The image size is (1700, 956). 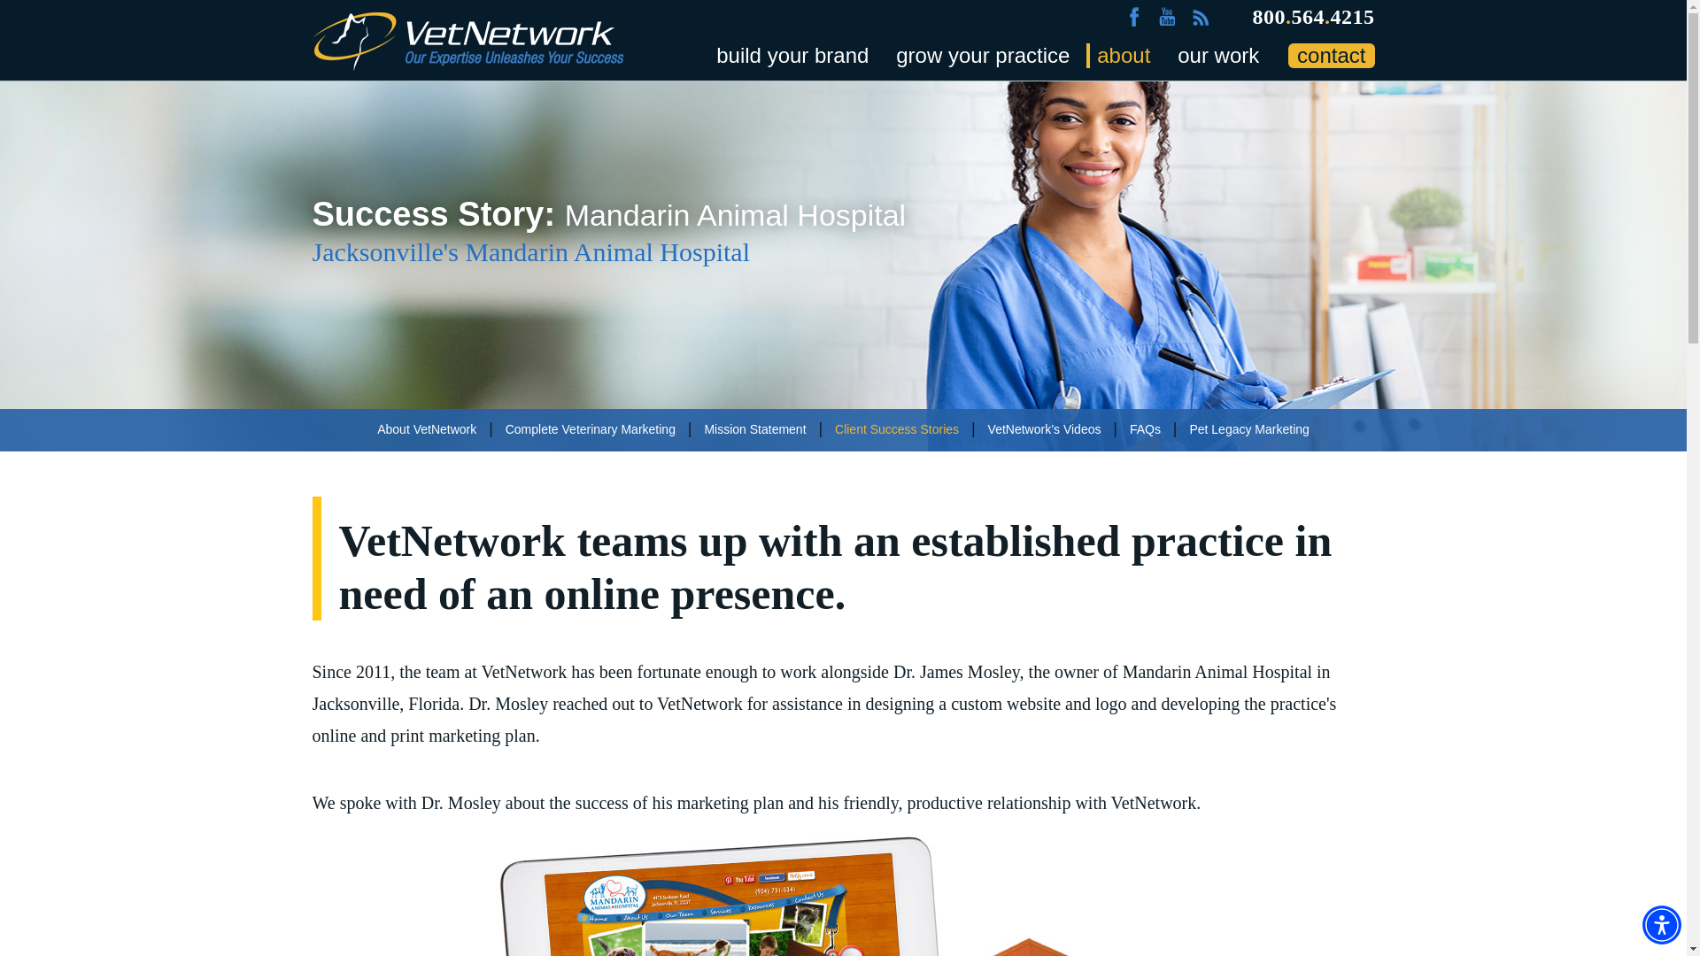 I want to click on grow your practice, so click(x=977, y=55).